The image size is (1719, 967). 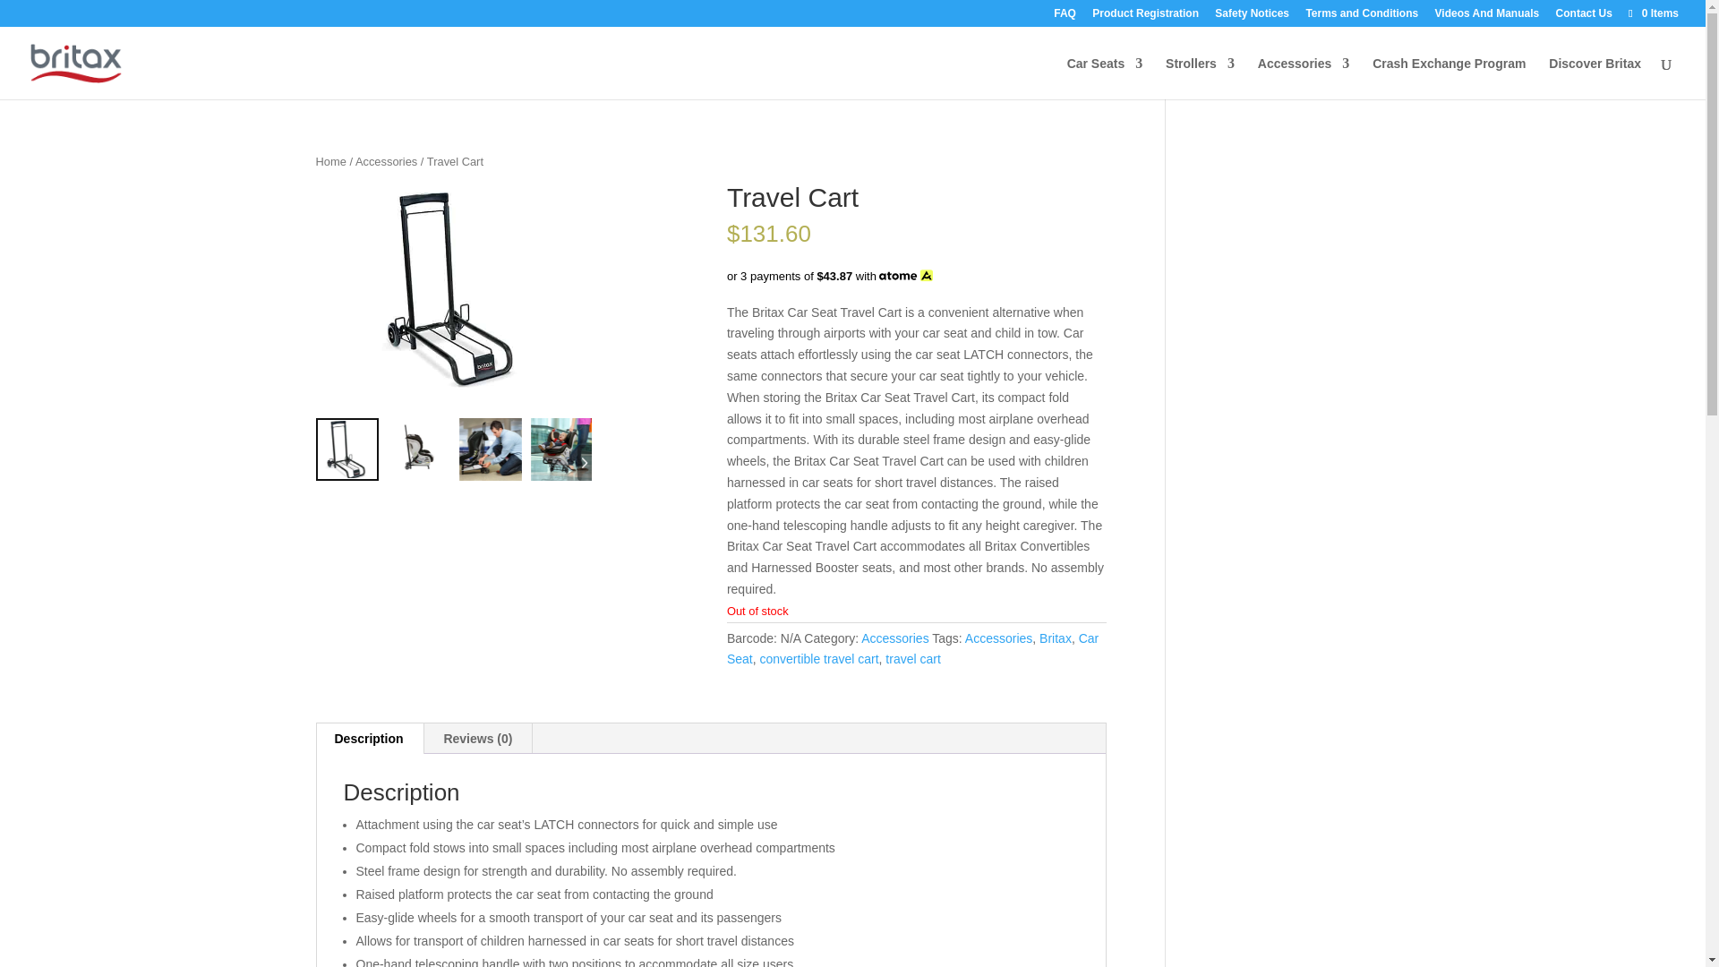 I want to click on Terms and Conditions, so click(x=1361, y=17).